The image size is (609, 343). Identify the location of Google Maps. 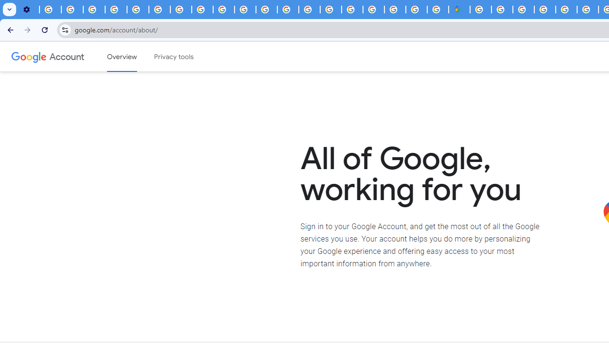
(460, 10).